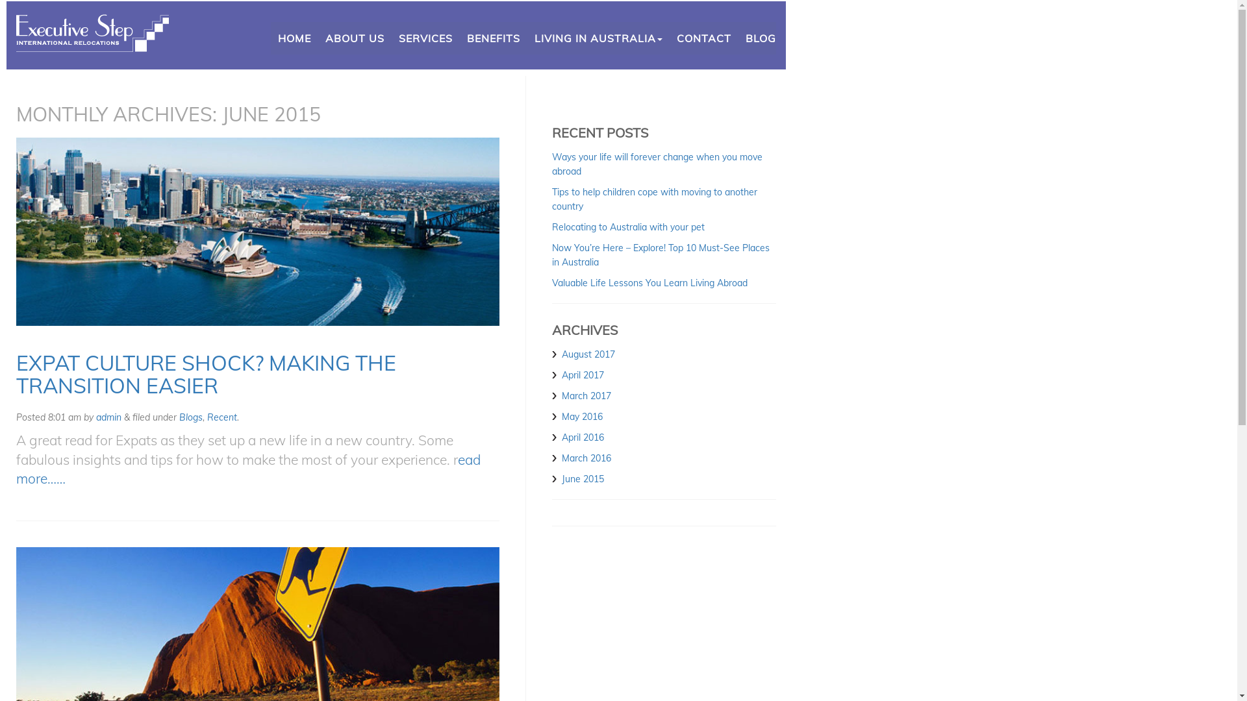 This screenshot has height=701, width=1247. What do you see at coordinates (583, 479) in the screenshot?
I see `June 2015` at bounding box center [583, 479].